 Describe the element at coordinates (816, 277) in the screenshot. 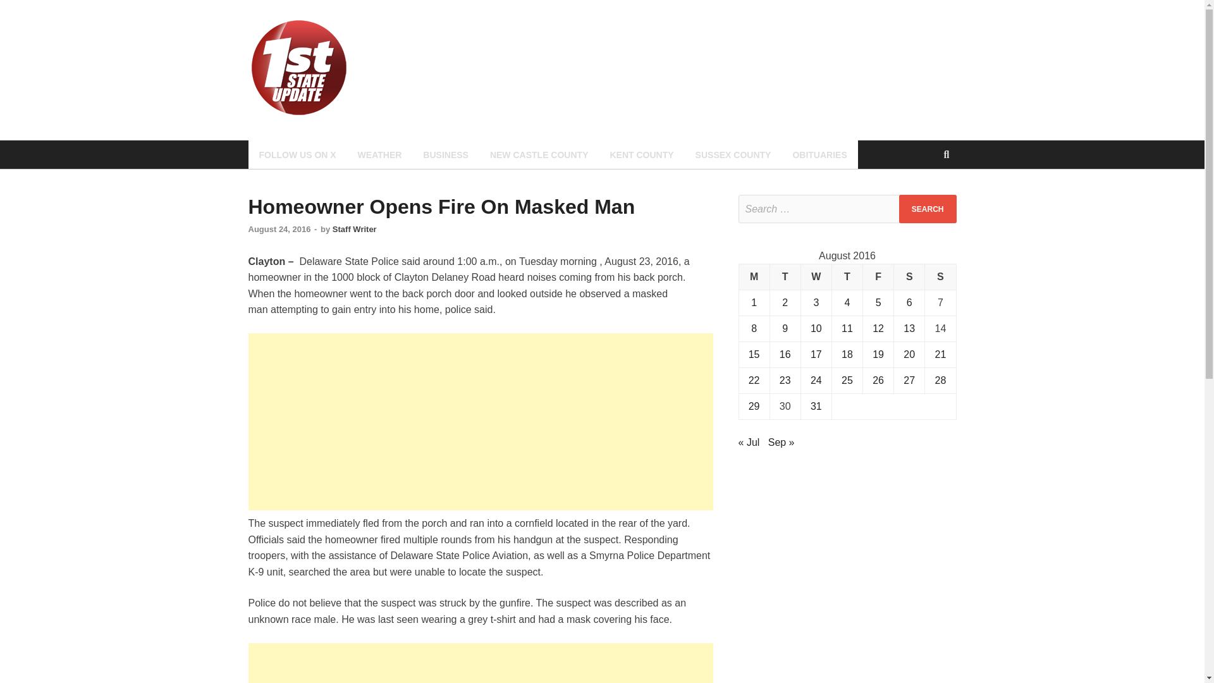

I see `Wednesday` at that location.